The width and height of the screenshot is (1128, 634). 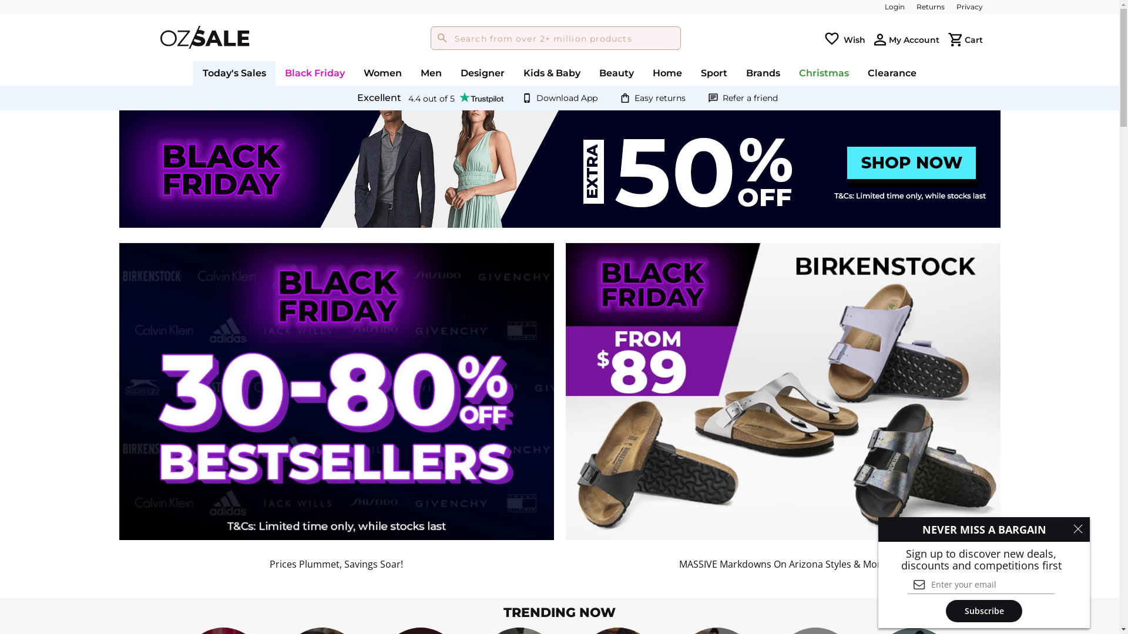 What do you see at coordinates (854, 39) in the screenshot?
I see `Wish` at bounding box center [854, 39].